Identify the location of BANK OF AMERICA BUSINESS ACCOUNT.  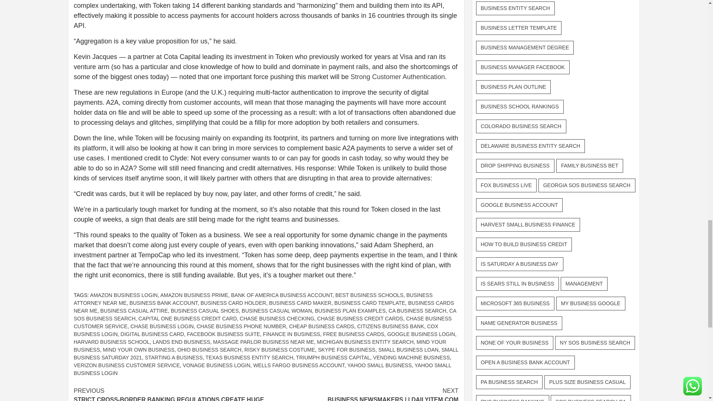
(281, 295).